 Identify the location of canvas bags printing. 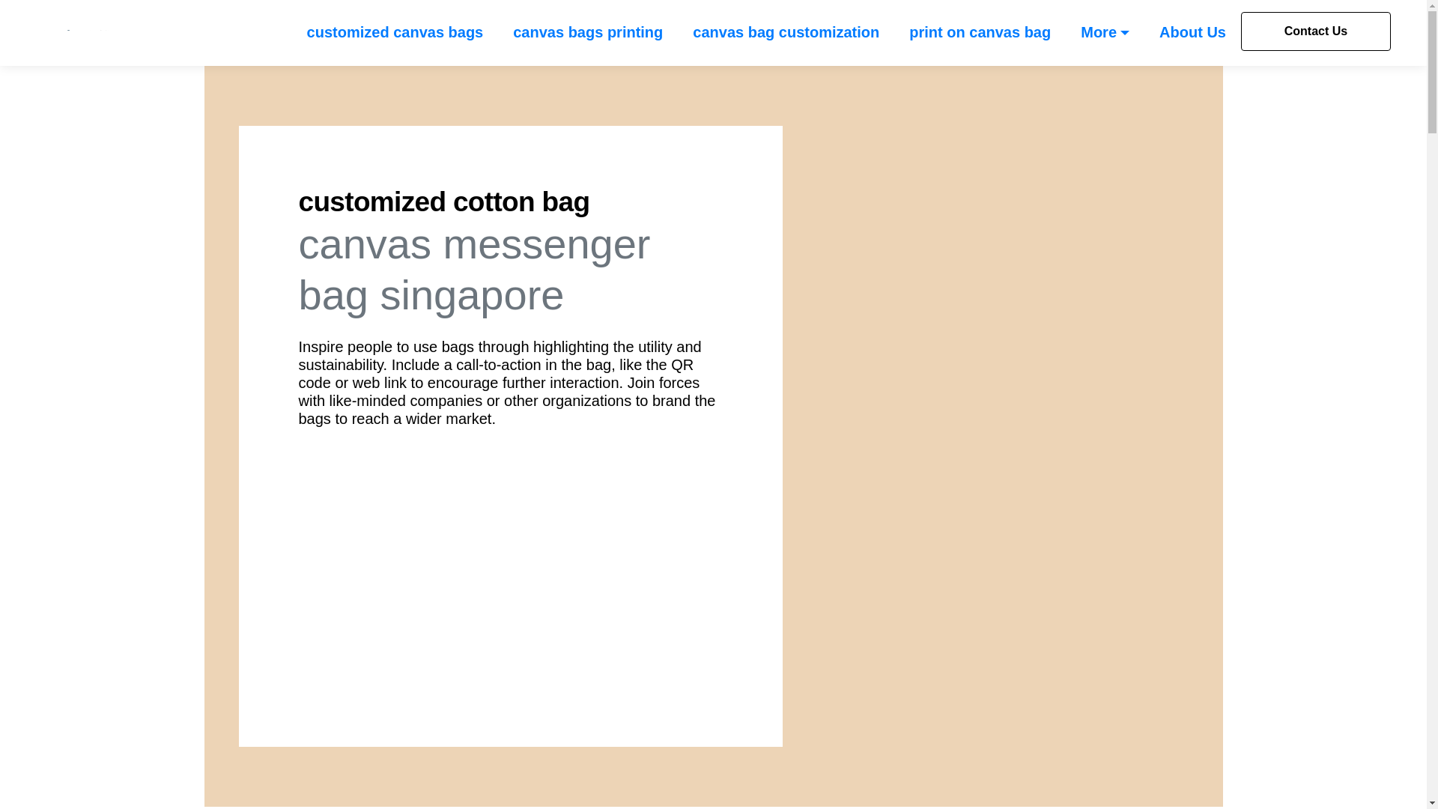
(588, 33).